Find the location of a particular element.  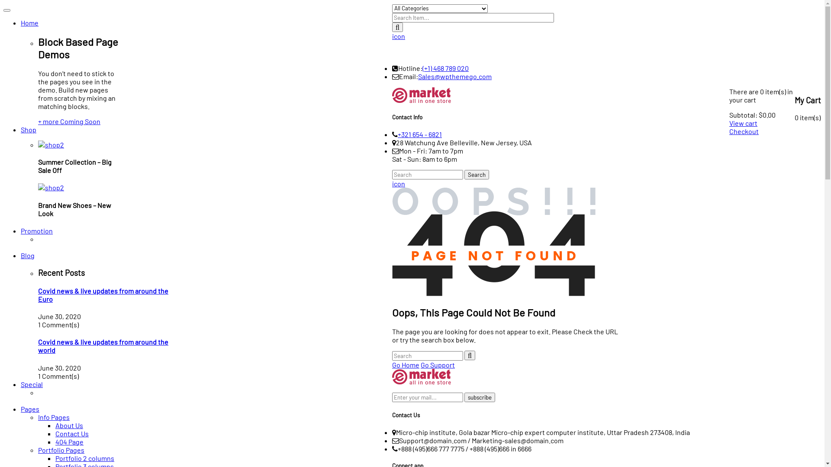

About Us is located at coordinates (69, 425).